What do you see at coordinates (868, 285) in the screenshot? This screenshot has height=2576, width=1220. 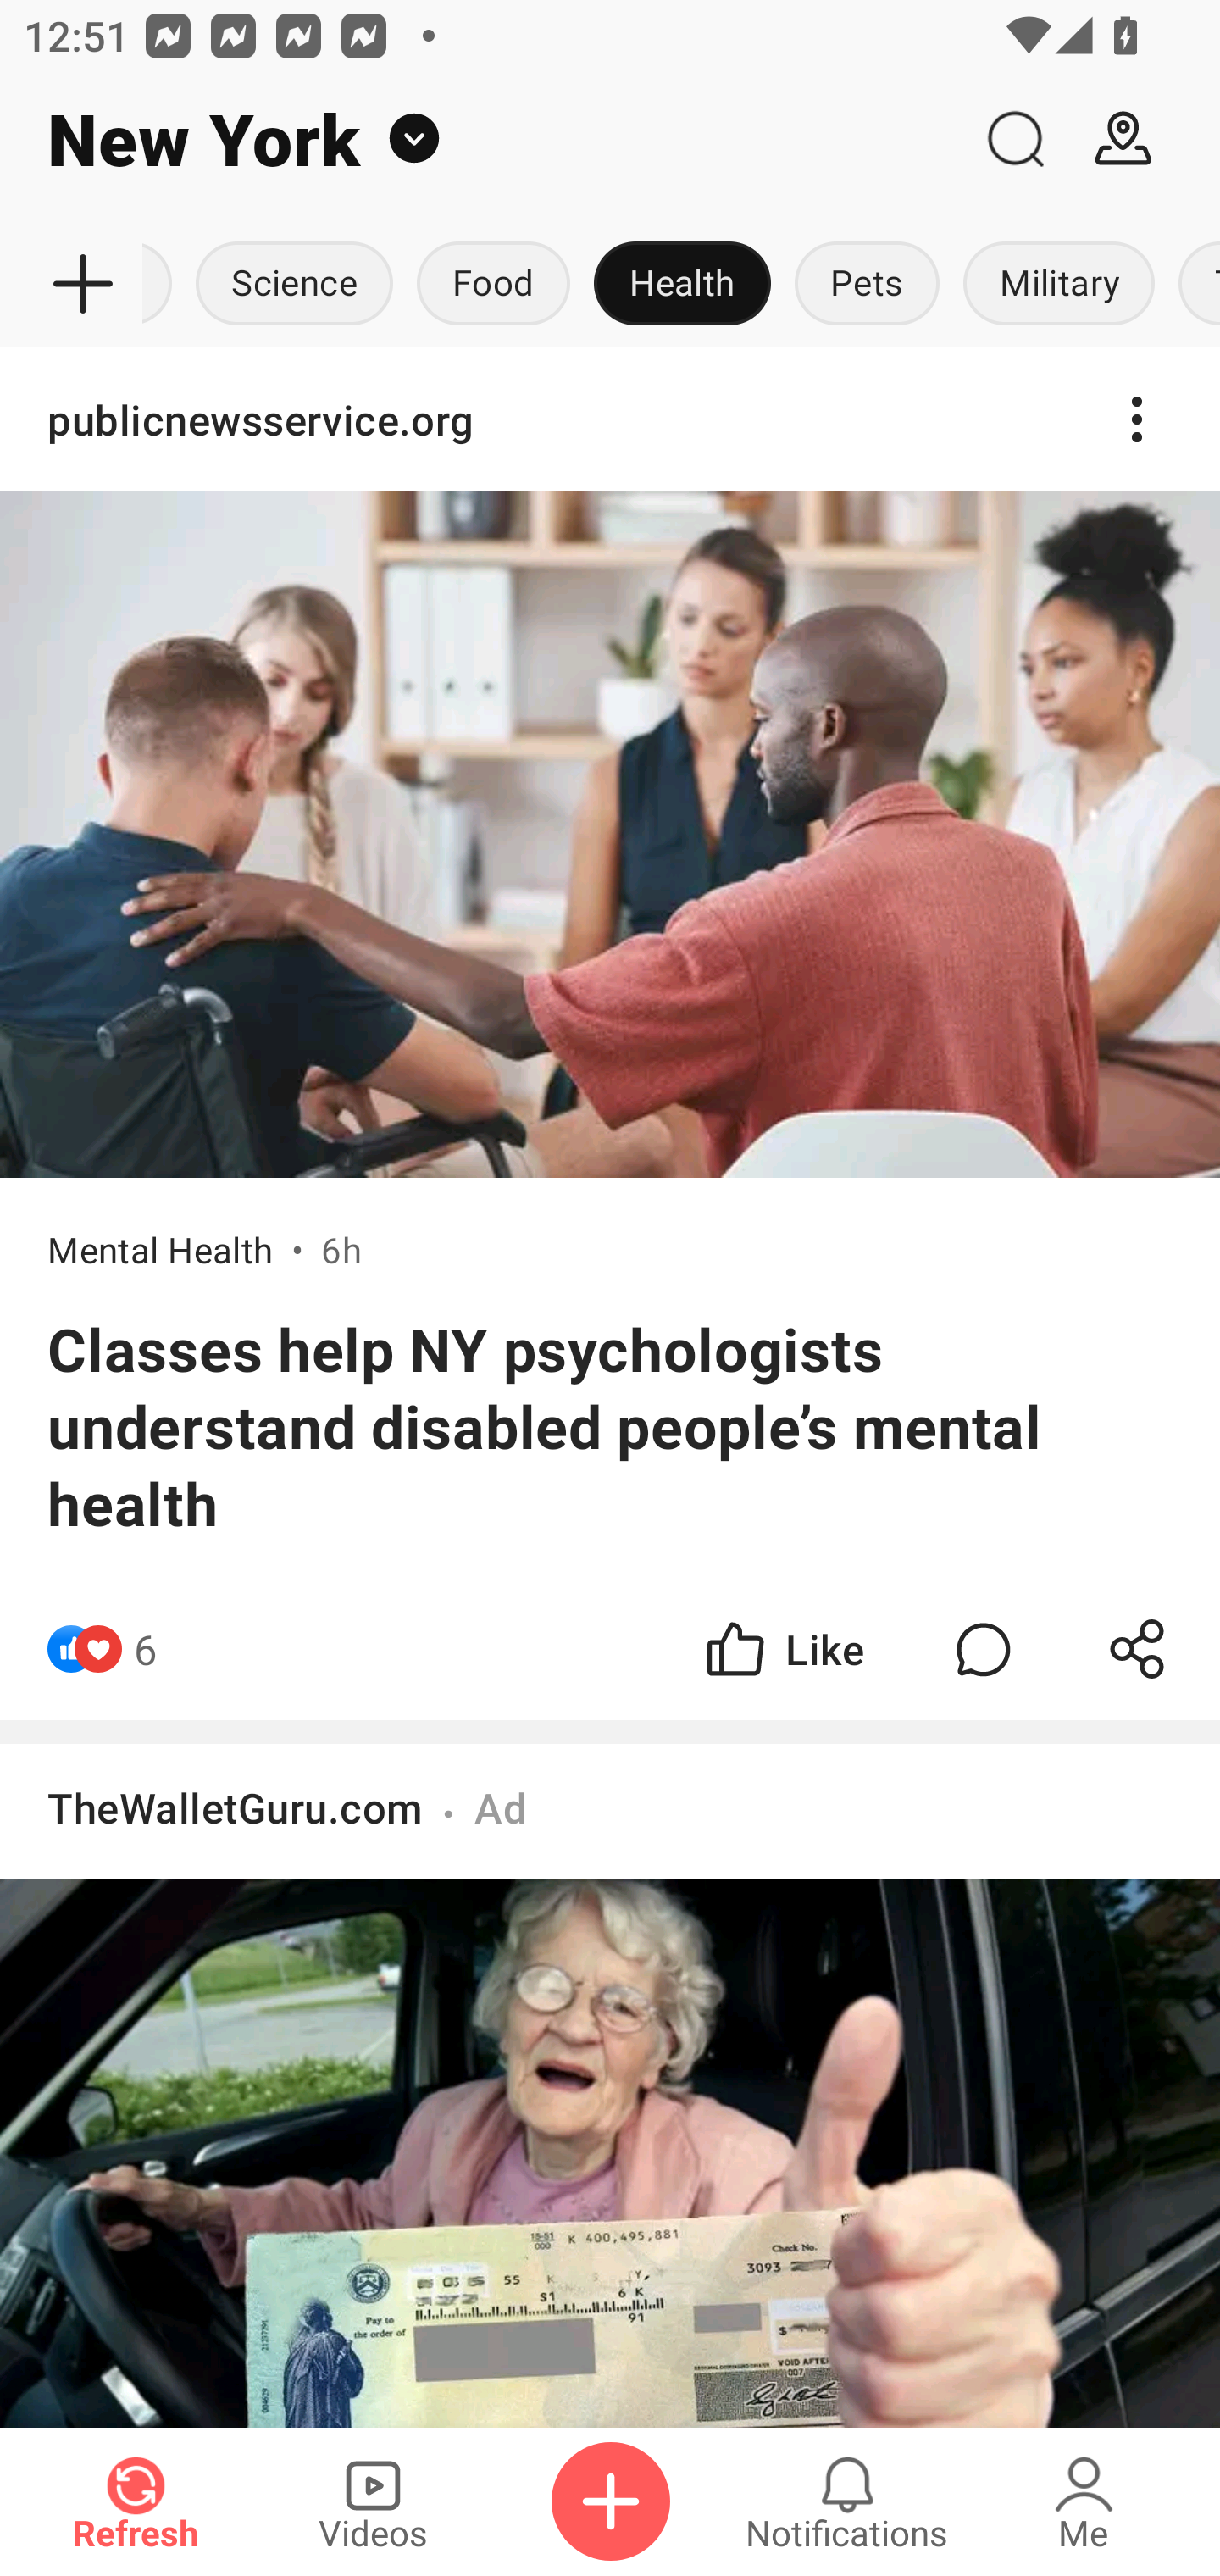 I see `Pets` at bounding box center [868, 285].